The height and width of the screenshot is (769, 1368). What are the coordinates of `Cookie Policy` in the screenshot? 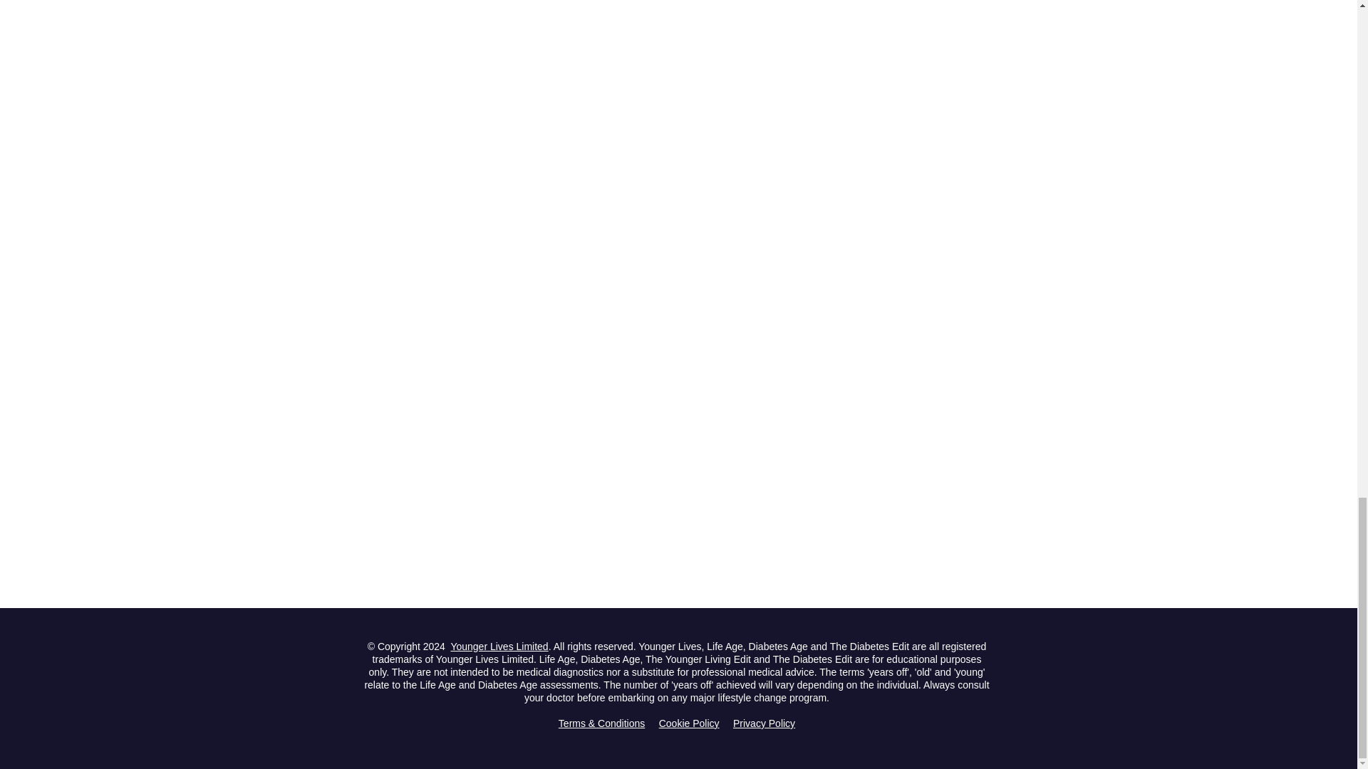 It's located at (689, 723).